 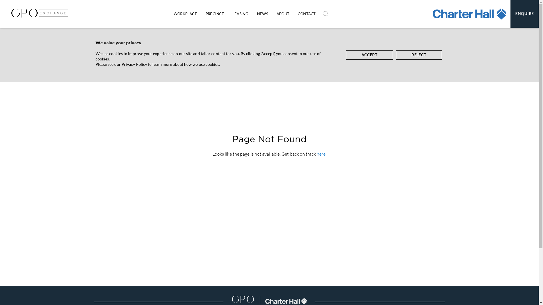 What do you see at coordinates (321, 154) in the screenshot?
I see `here` at bounding box center [321, 154].